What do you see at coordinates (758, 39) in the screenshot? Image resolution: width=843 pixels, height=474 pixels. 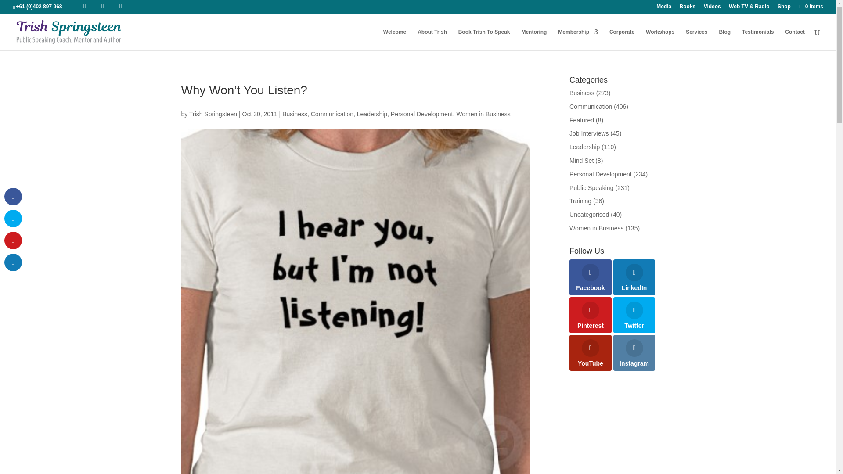 I see `Testimonials` at bounding box center [758, 39].